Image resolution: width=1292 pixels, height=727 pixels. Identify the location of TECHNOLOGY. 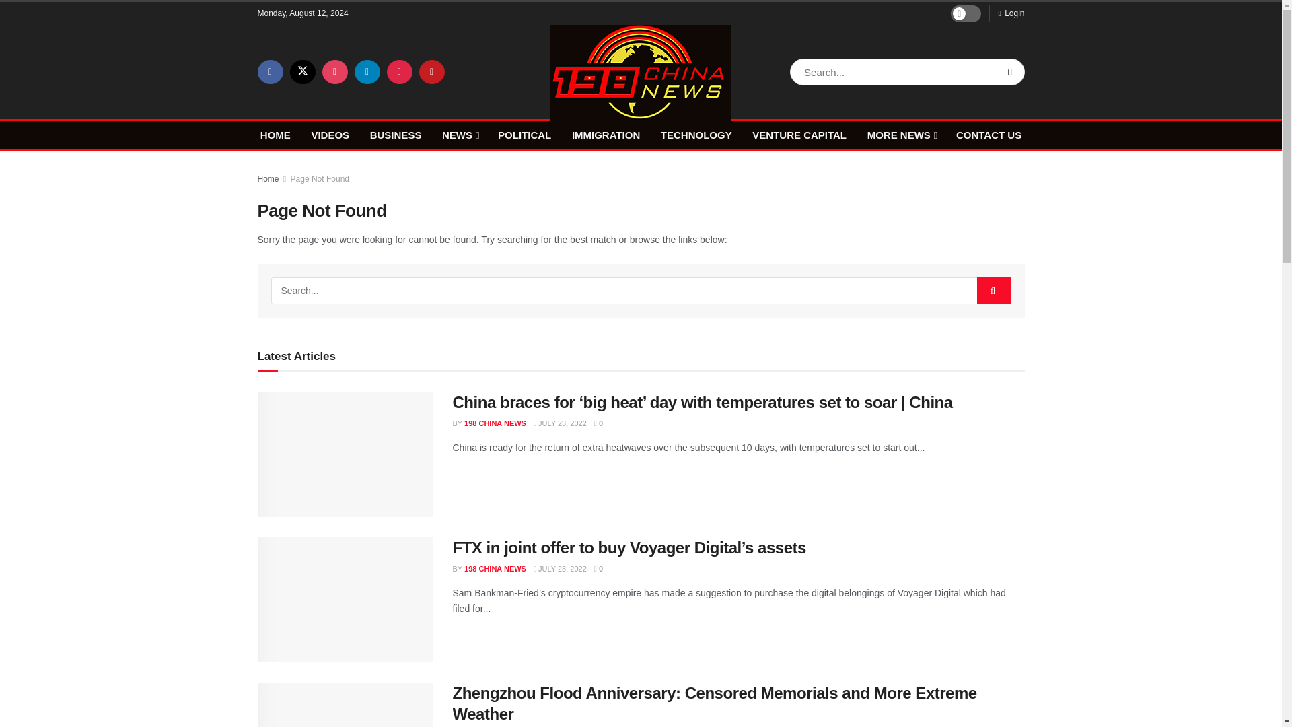
(696, 135).